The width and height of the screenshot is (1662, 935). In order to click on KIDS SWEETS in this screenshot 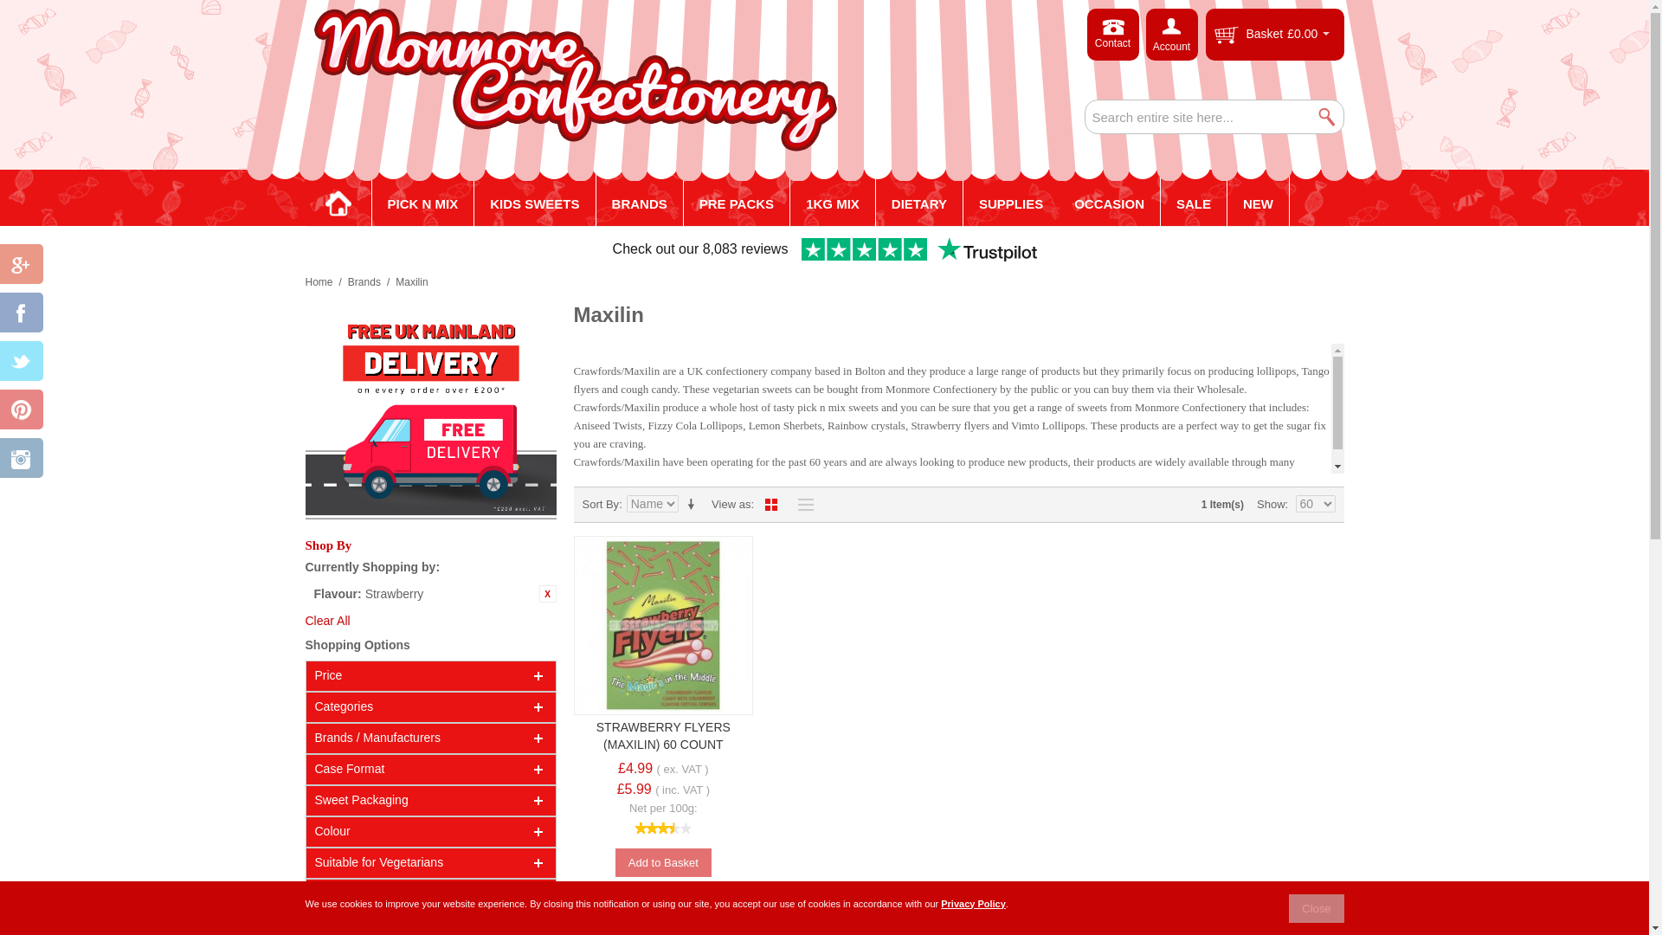, I will do `click(534, 204)`.